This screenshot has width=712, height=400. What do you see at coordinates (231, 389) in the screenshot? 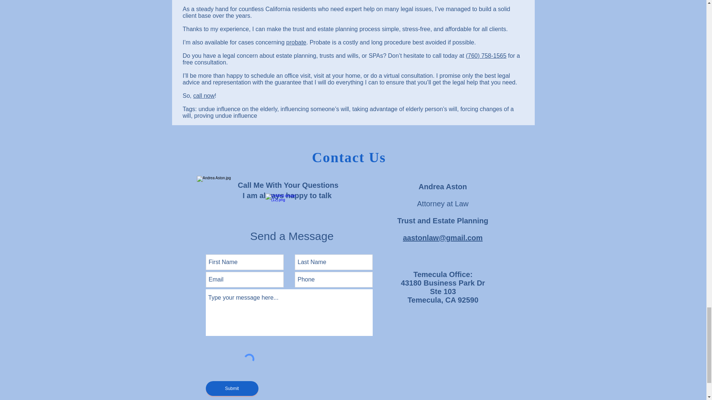
I see `Submit` at bounding box center [231, 389].